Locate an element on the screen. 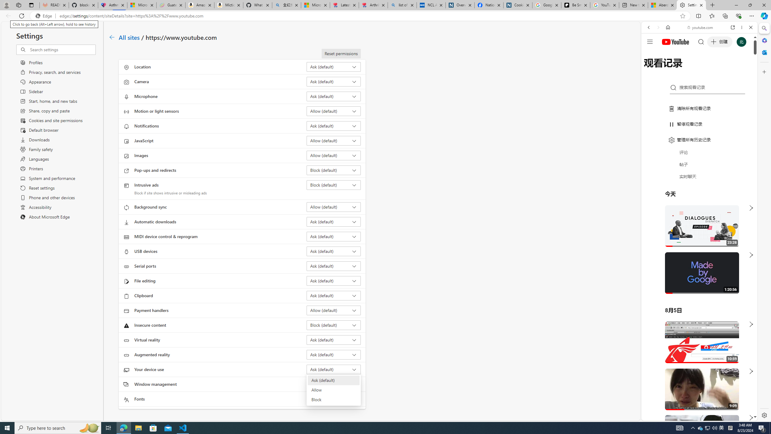  Search the web is located at coordinates (702, 42).